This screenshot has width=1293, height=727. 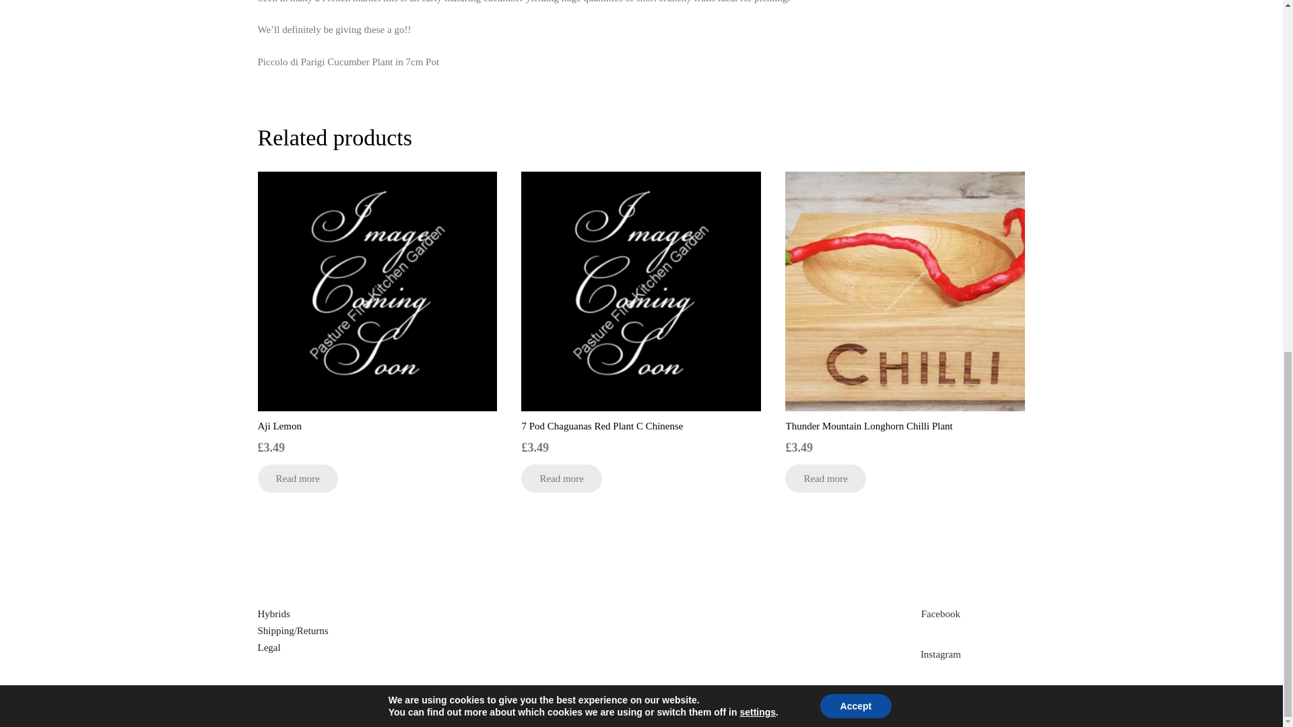 What do you see at coordinates (758, 31) in the screenshot?
I see `settings` at bounding box center [758, 31].